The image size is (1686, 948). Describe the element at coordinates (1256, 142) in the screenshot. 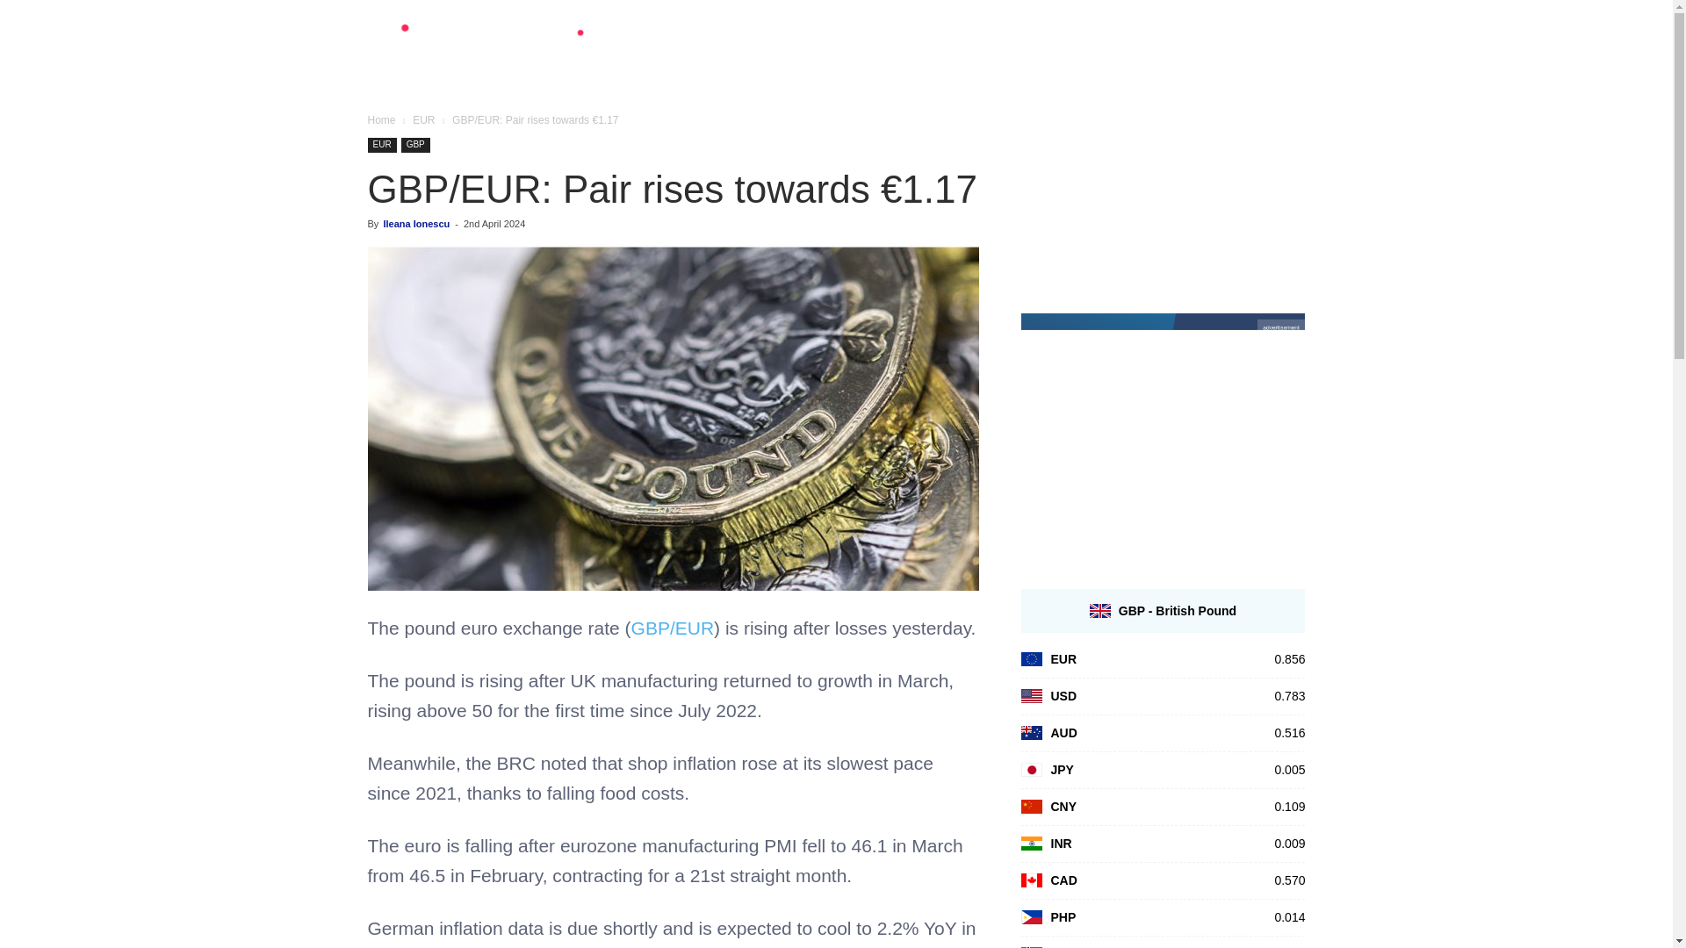

I see `Search` at that location.